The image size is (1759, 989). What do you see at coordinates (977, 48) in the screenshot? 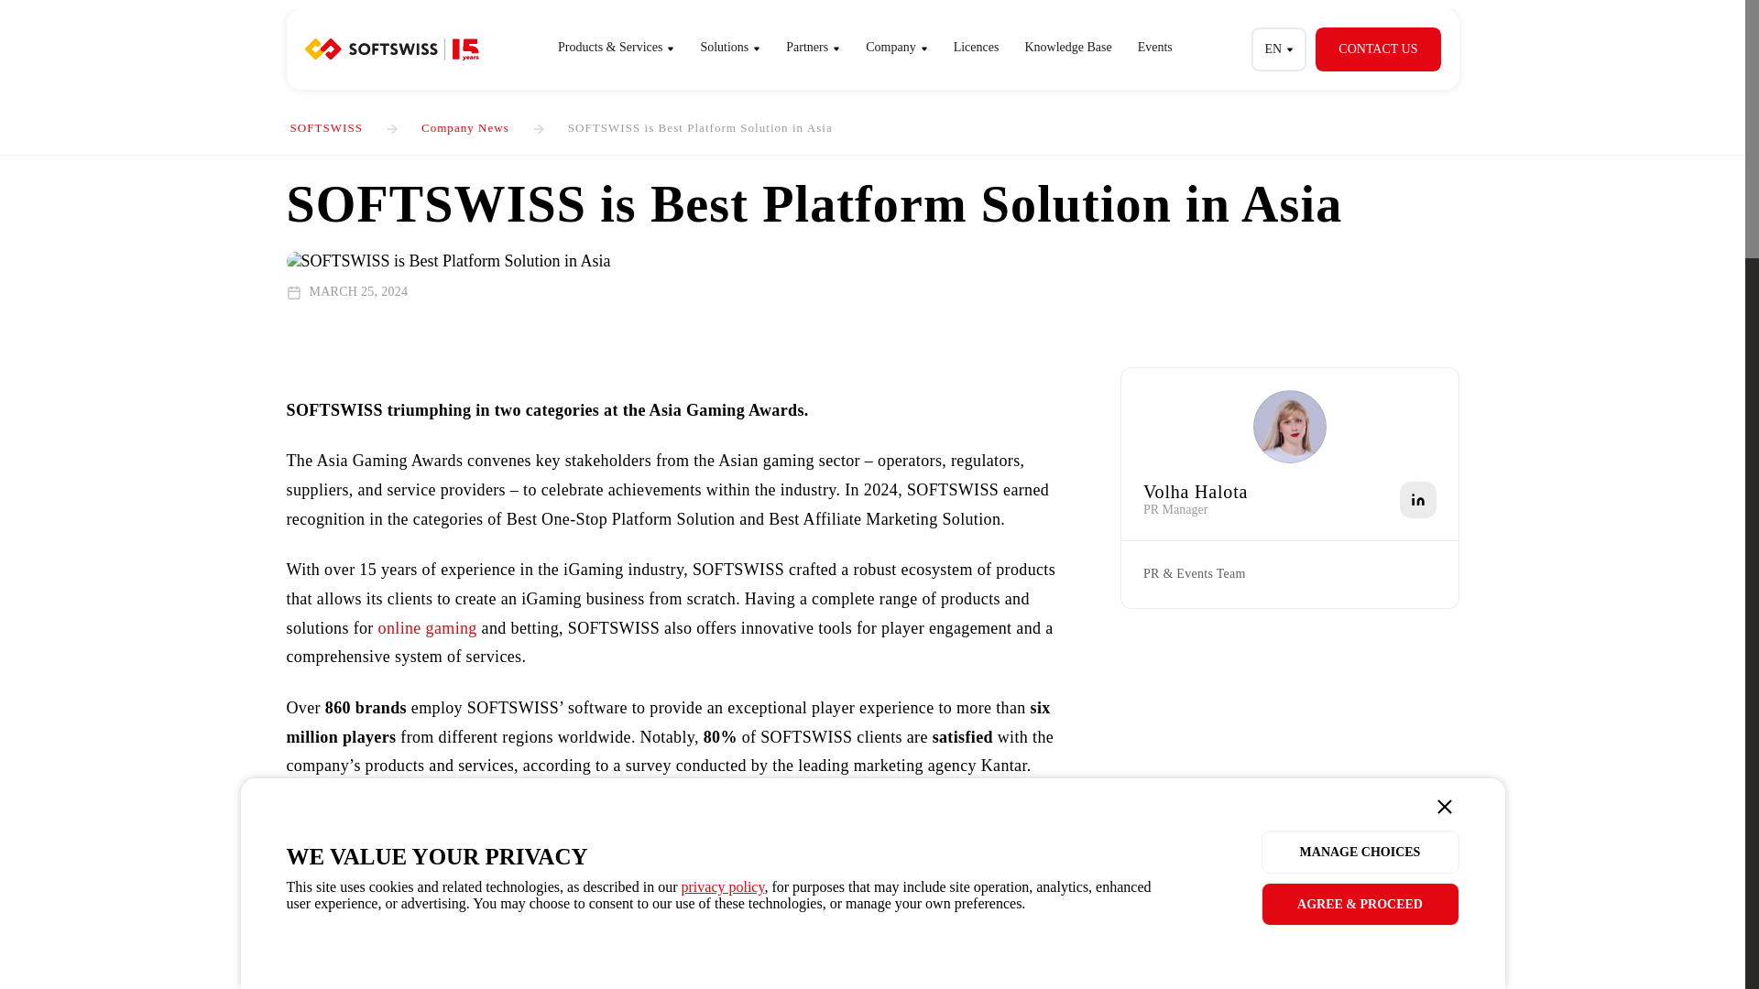
I see `Licences` at bounding box center [977, 48].